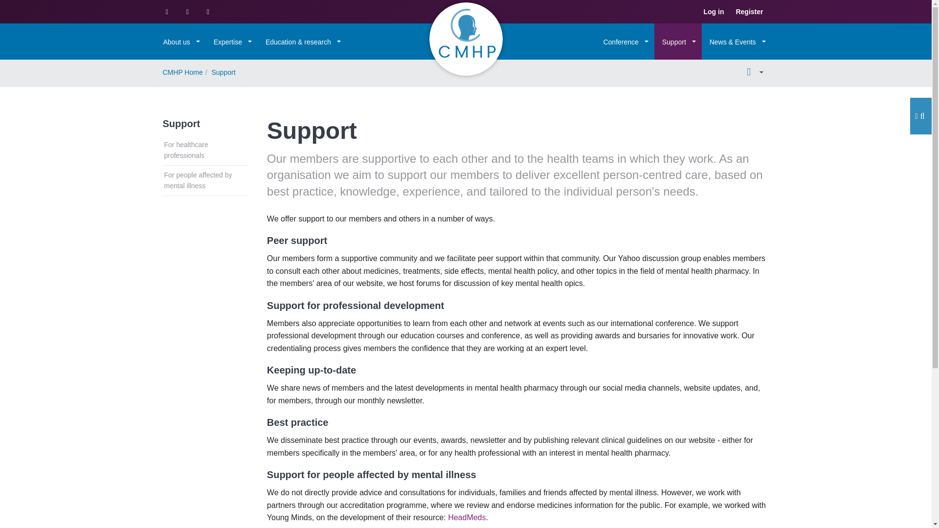 The width and height of the screenshot is (939, 528). What do you see at coordinates (749, 12) in the screenshot?
I see `Register` at bounding box center [749, 12].